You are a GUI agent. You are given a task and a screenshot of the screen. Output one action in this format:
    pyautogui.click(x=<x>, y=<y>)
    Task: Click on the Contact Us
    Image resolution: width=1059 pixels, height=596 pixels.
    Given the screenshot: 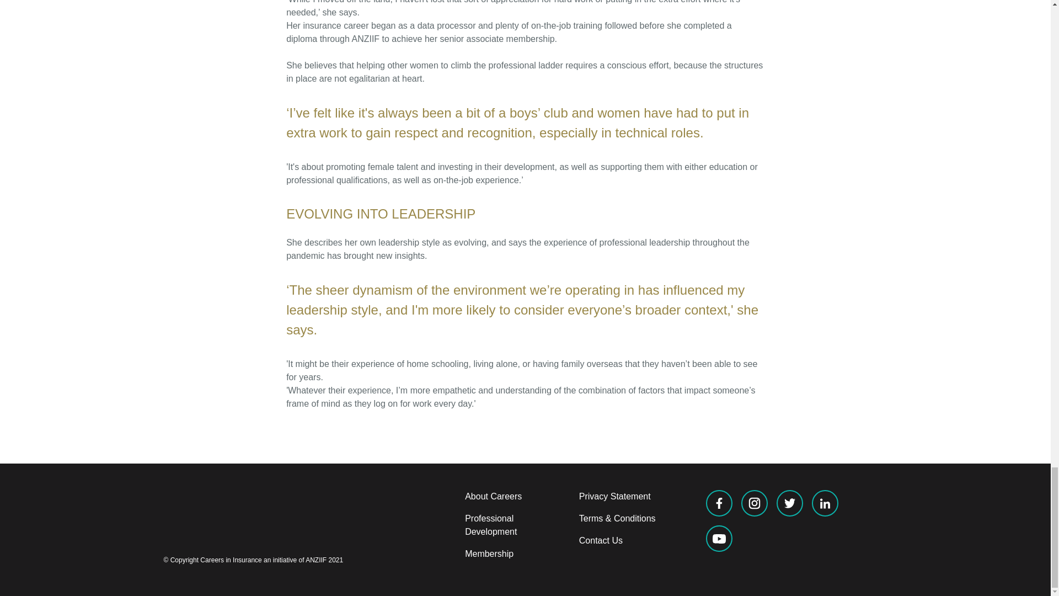 What is the action you would take?
    pyautogui.click(x=601, y=540)
    